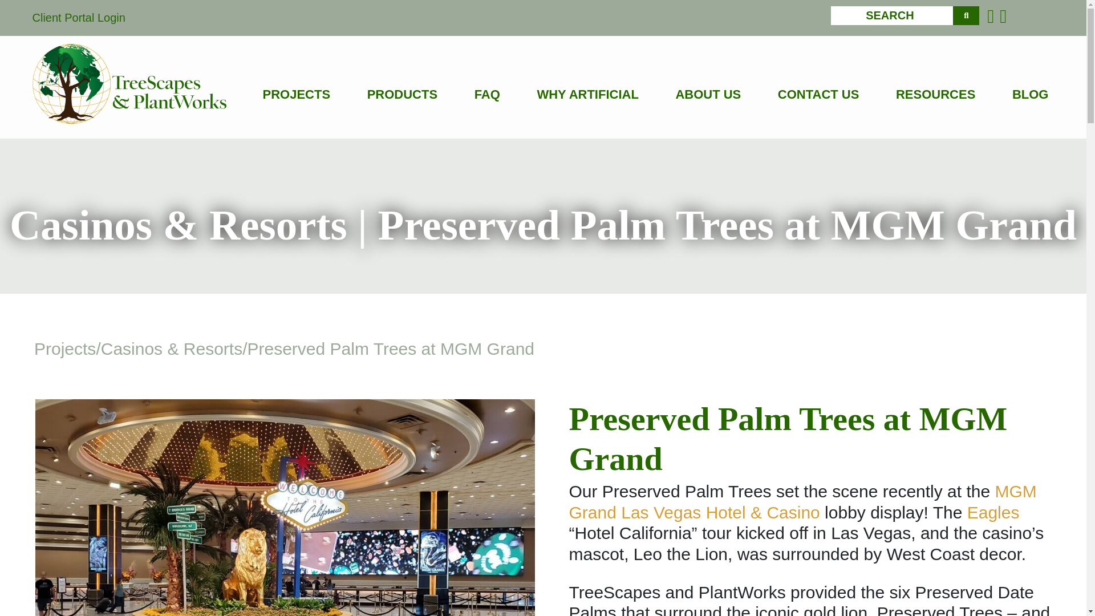 The height and width of the screenshot is (616, 1095). What do you see at coordinates (487, 95) in the screenshot?
I see `FAQ` at bounding box center [487, 95].